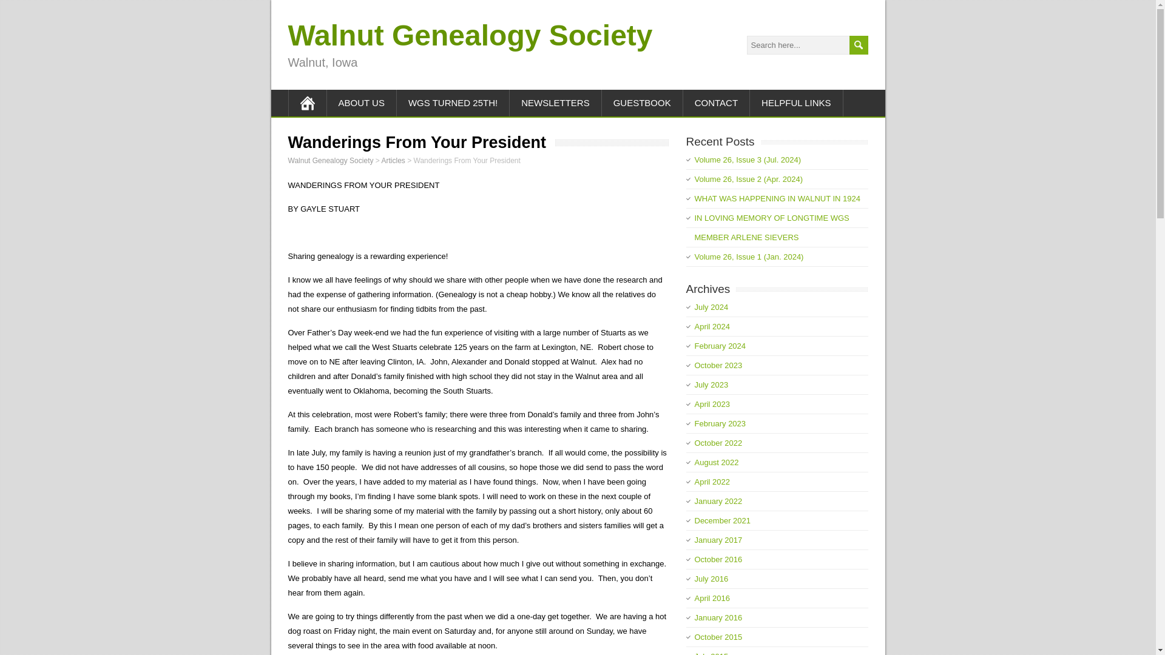  What do you see at coordinates (711, 385) in the screenshot?
I see `July 2023` at bounding box center [711, 385].